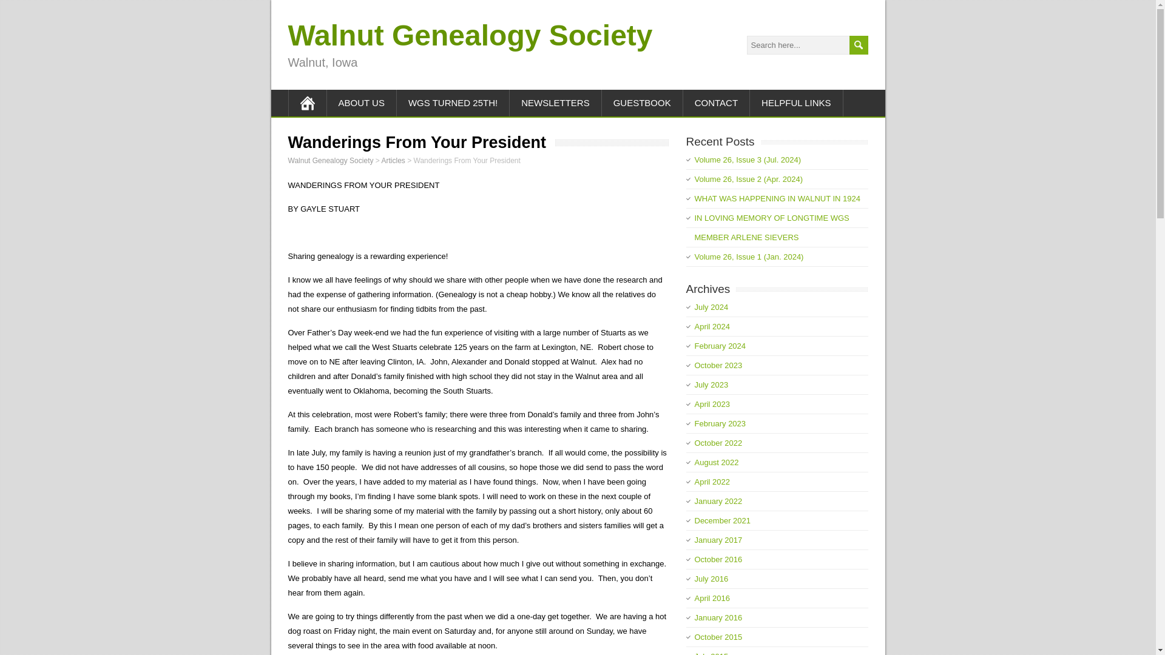  What do you see at coordinates (711, 385) in the screenshot?
I see `July 2023` at bounding box center [711, 385].